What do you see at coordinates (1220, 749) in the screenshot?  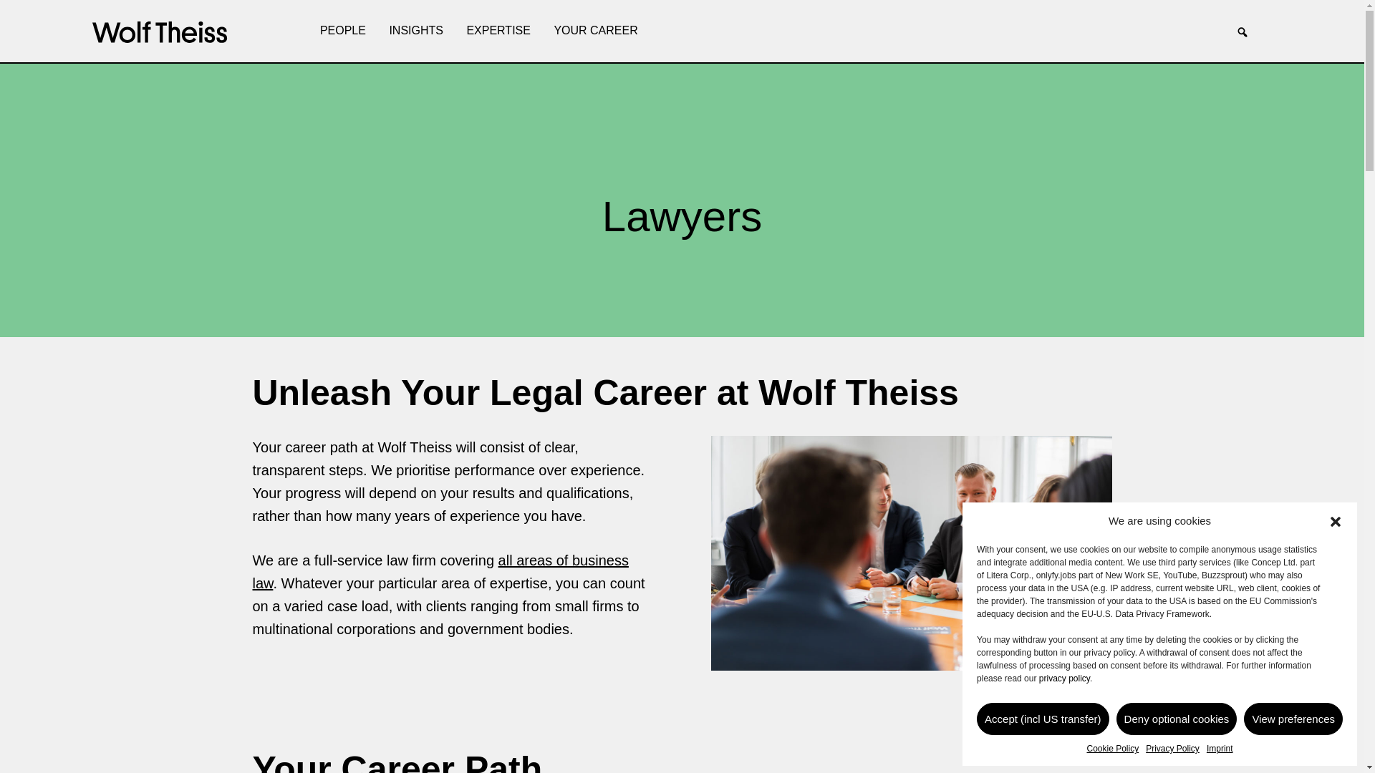 I see `Imprint` at bounding box center [1220, 749].